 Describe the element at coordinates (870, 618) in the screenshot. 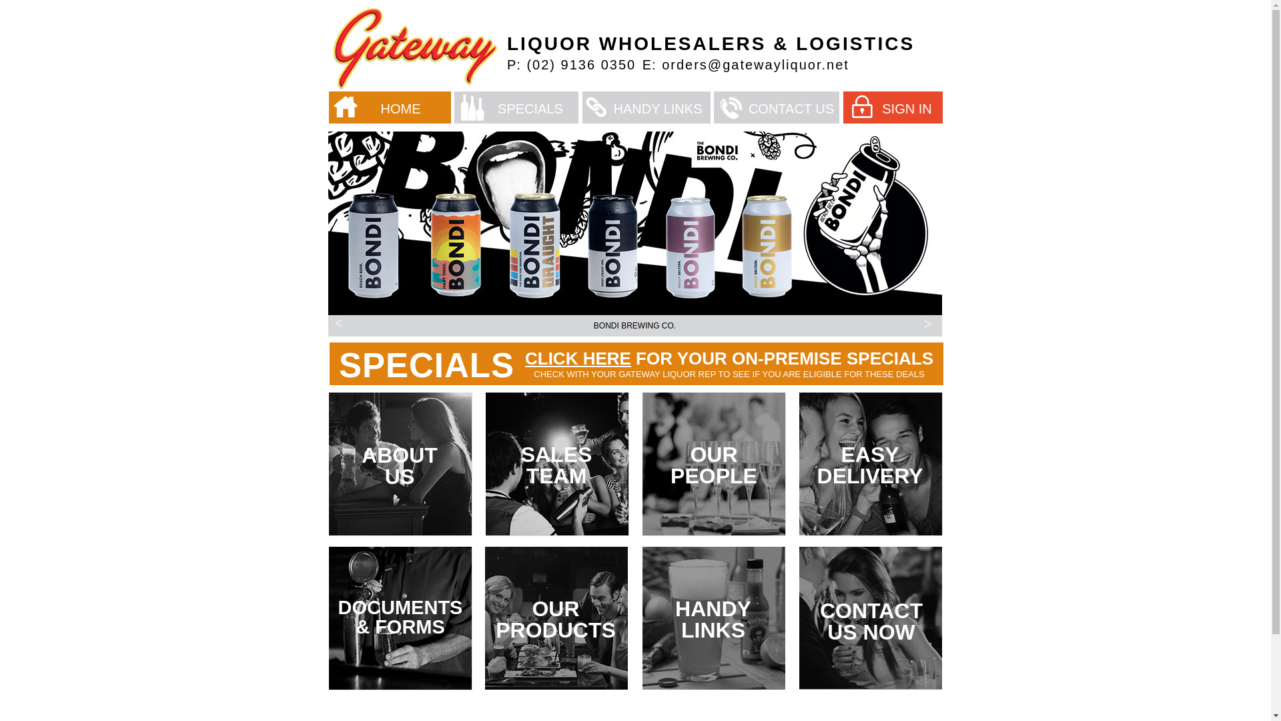

I see `Gateway Liquor Wholesalers Sydney Contact Us Now` at that location.